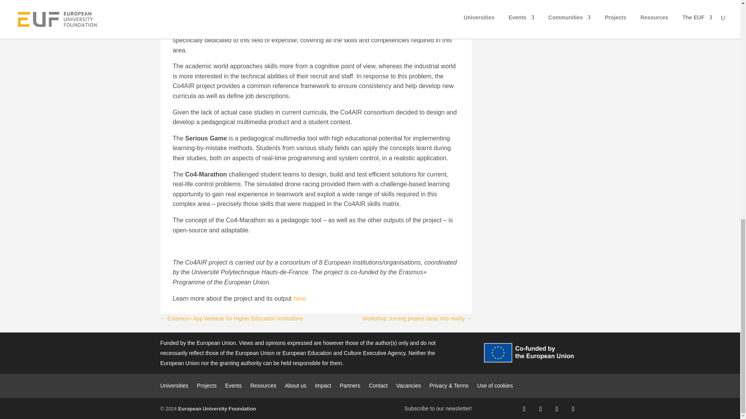  I want to click on Follow on LinkedIn, so click(556, 409).